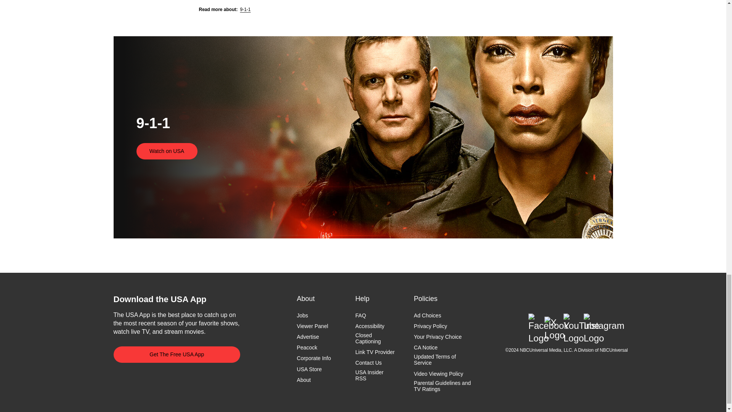  What do you see at coordinates (167, 151) in the screenshot?
I see `Watch on USA` at bounding box center [167, 151].